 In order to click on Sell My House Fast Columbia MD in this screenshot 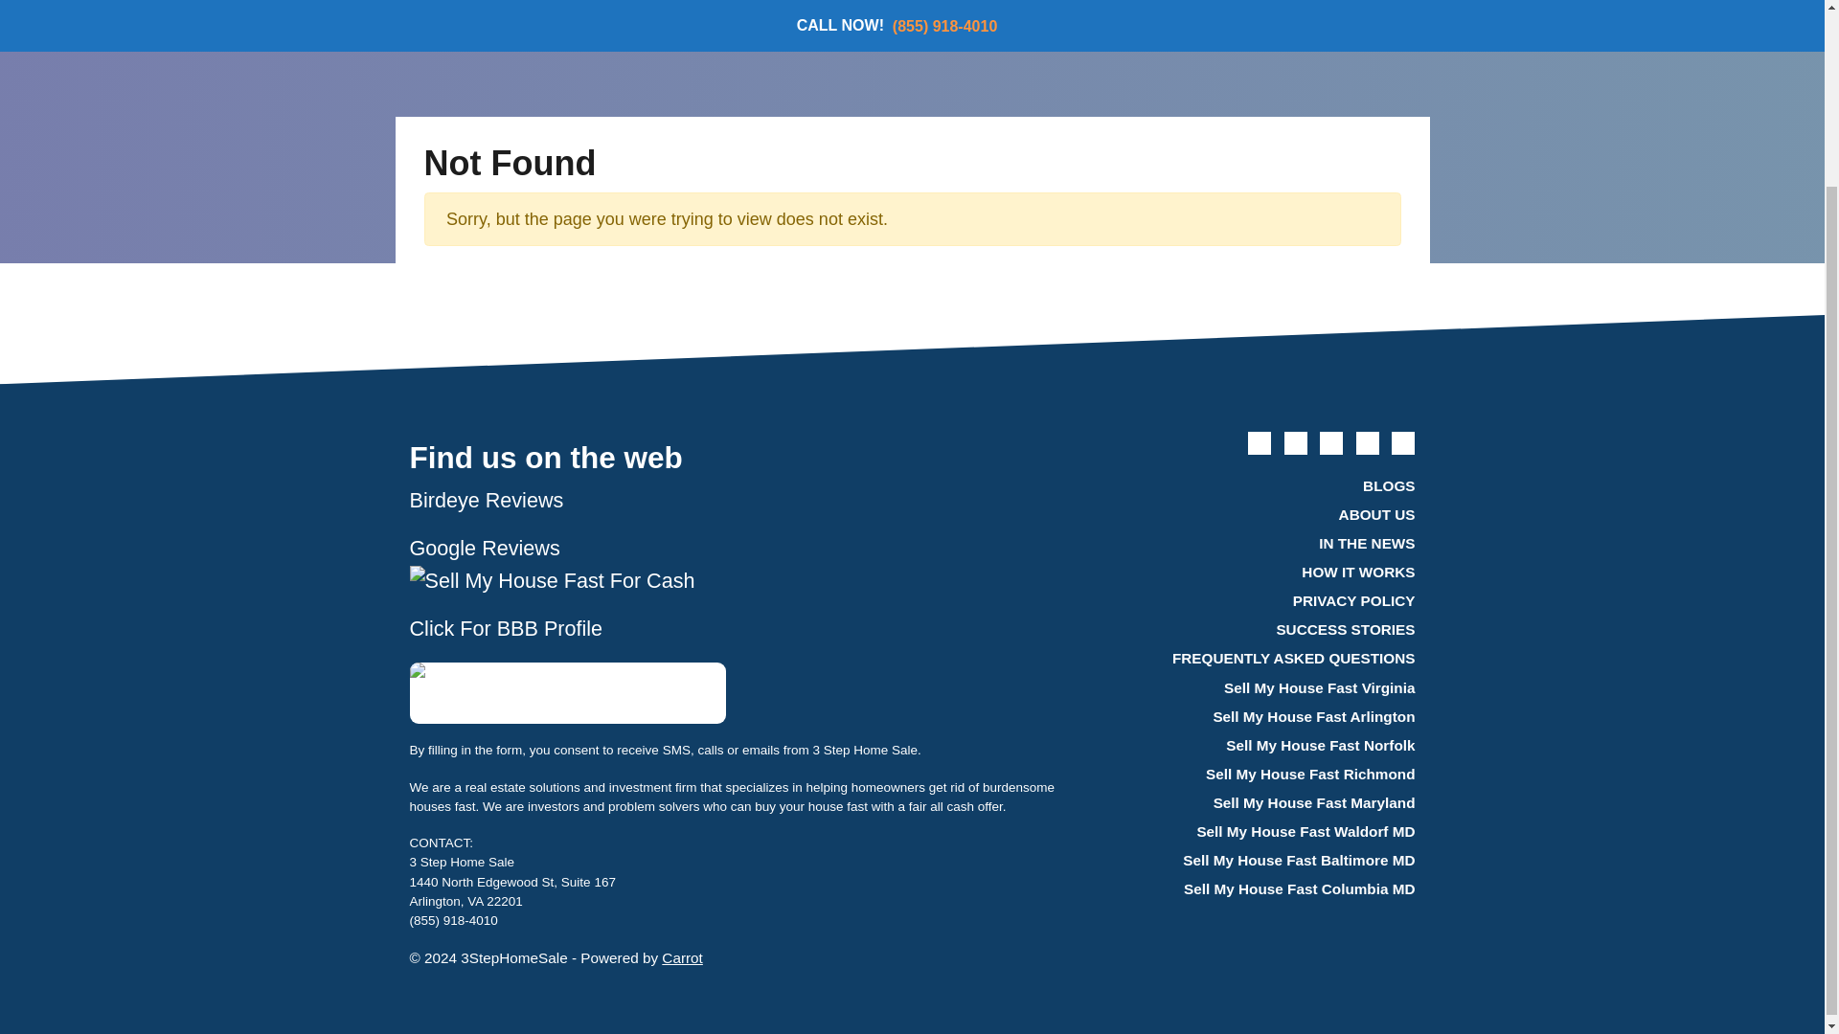, I will do `click(1258, 890)`.